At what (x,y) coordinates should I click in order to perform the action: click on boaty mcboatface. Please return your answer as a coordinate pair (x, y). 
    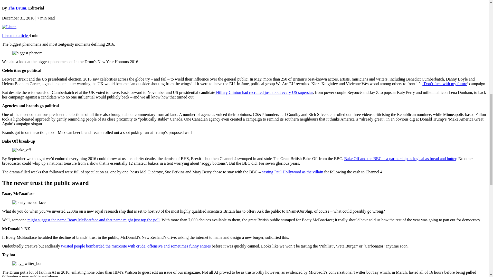
    Looking at the image, I should click on (29, 203).